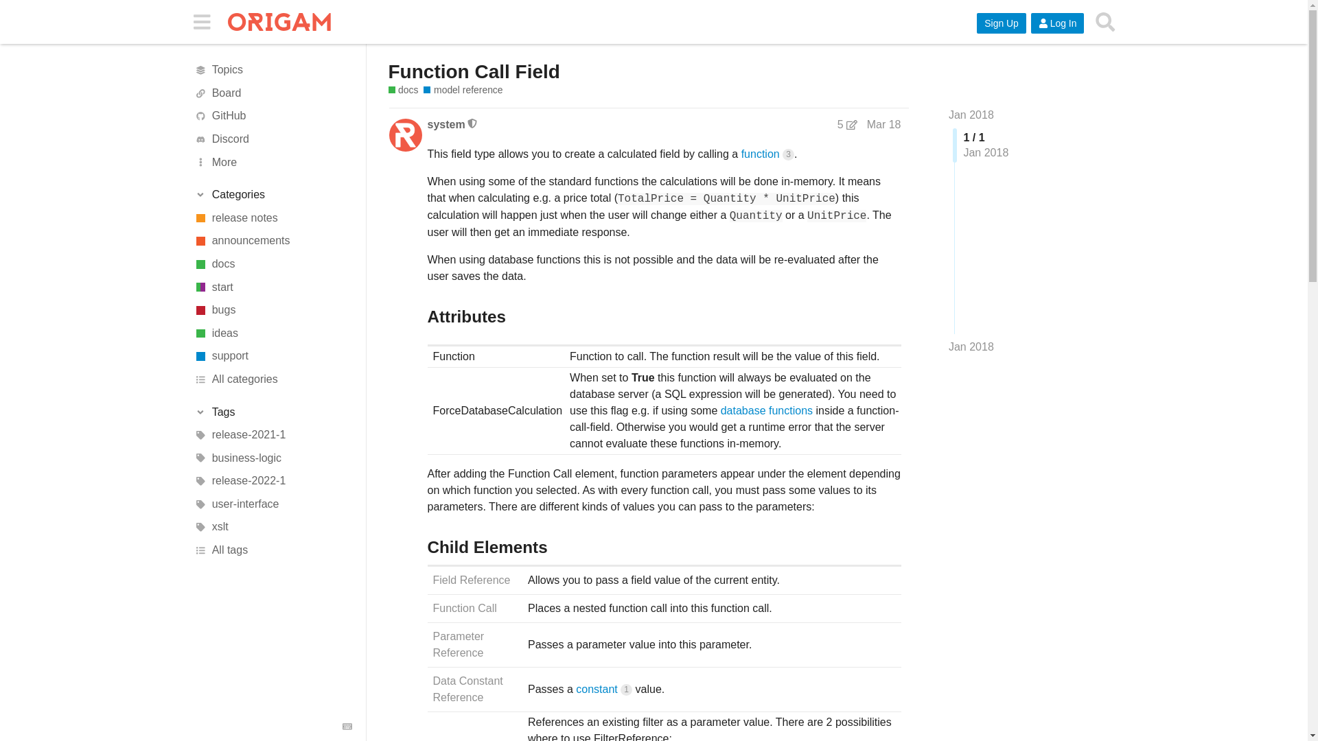 This screenshot has height=741, width=1318. Describe the element at coordinates (847, 125) in the screenshot. I see `5` at that location.